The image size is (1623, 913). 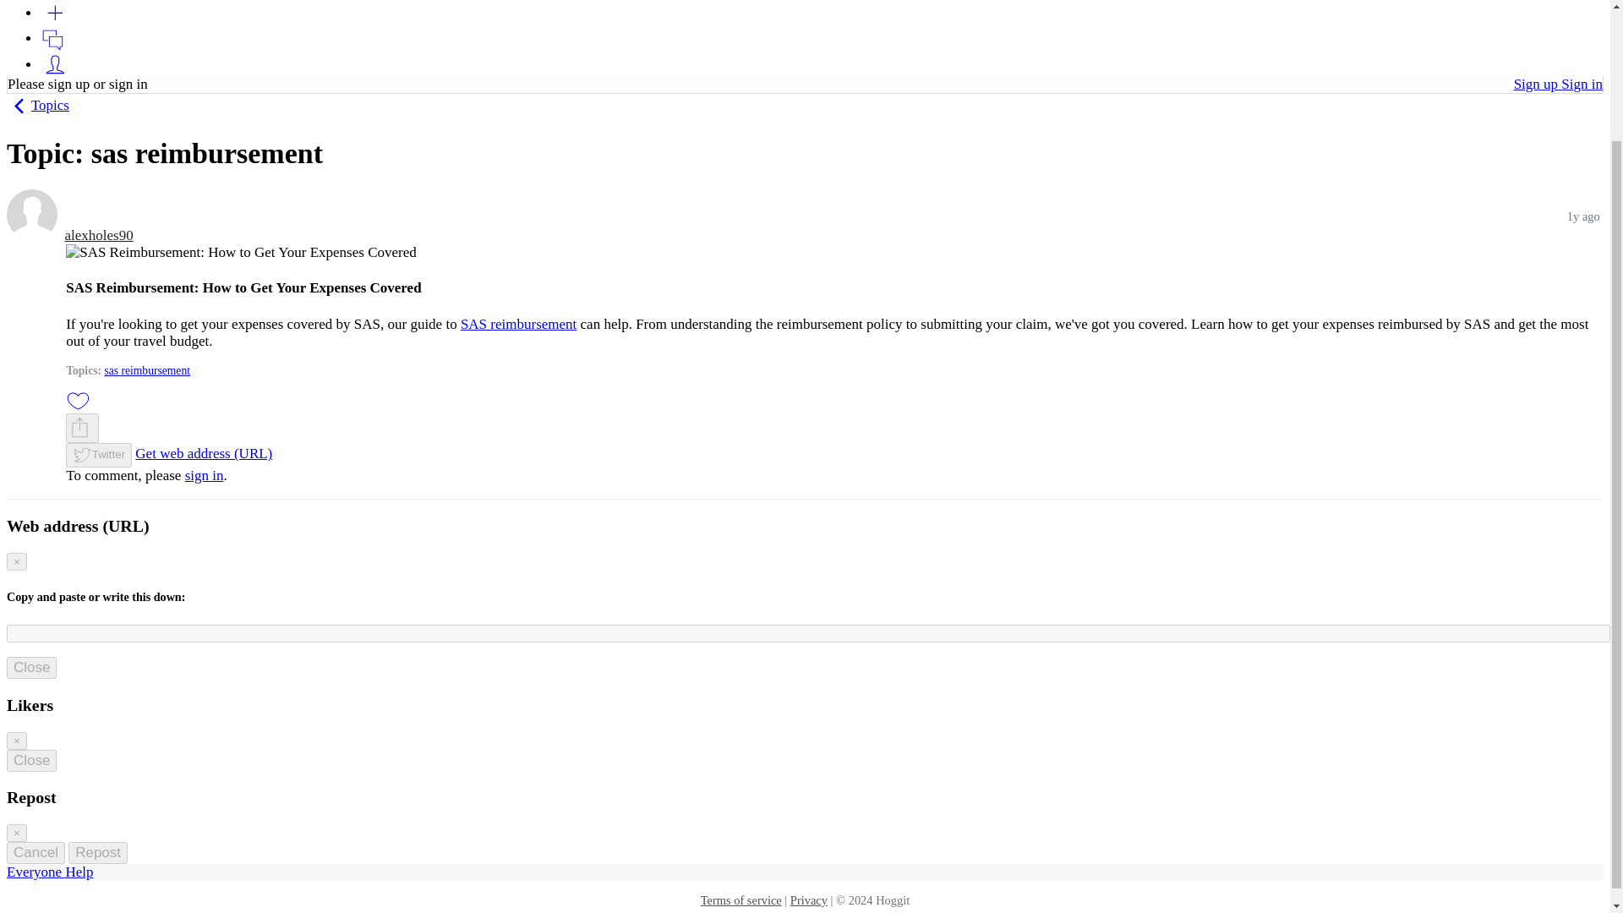 I want to click on Close, so click(x=31, y=668).